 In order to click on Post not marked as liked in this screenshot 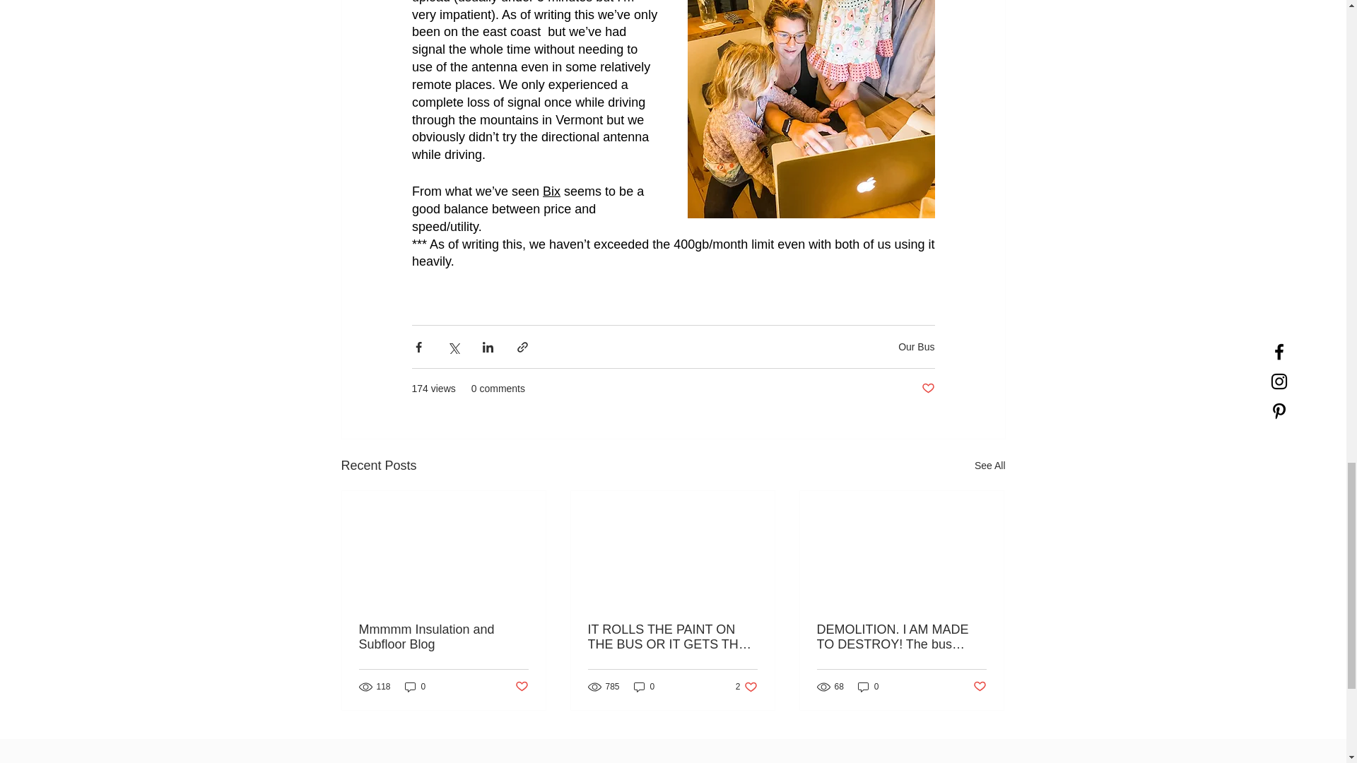, I will do `click(746, 687)`.